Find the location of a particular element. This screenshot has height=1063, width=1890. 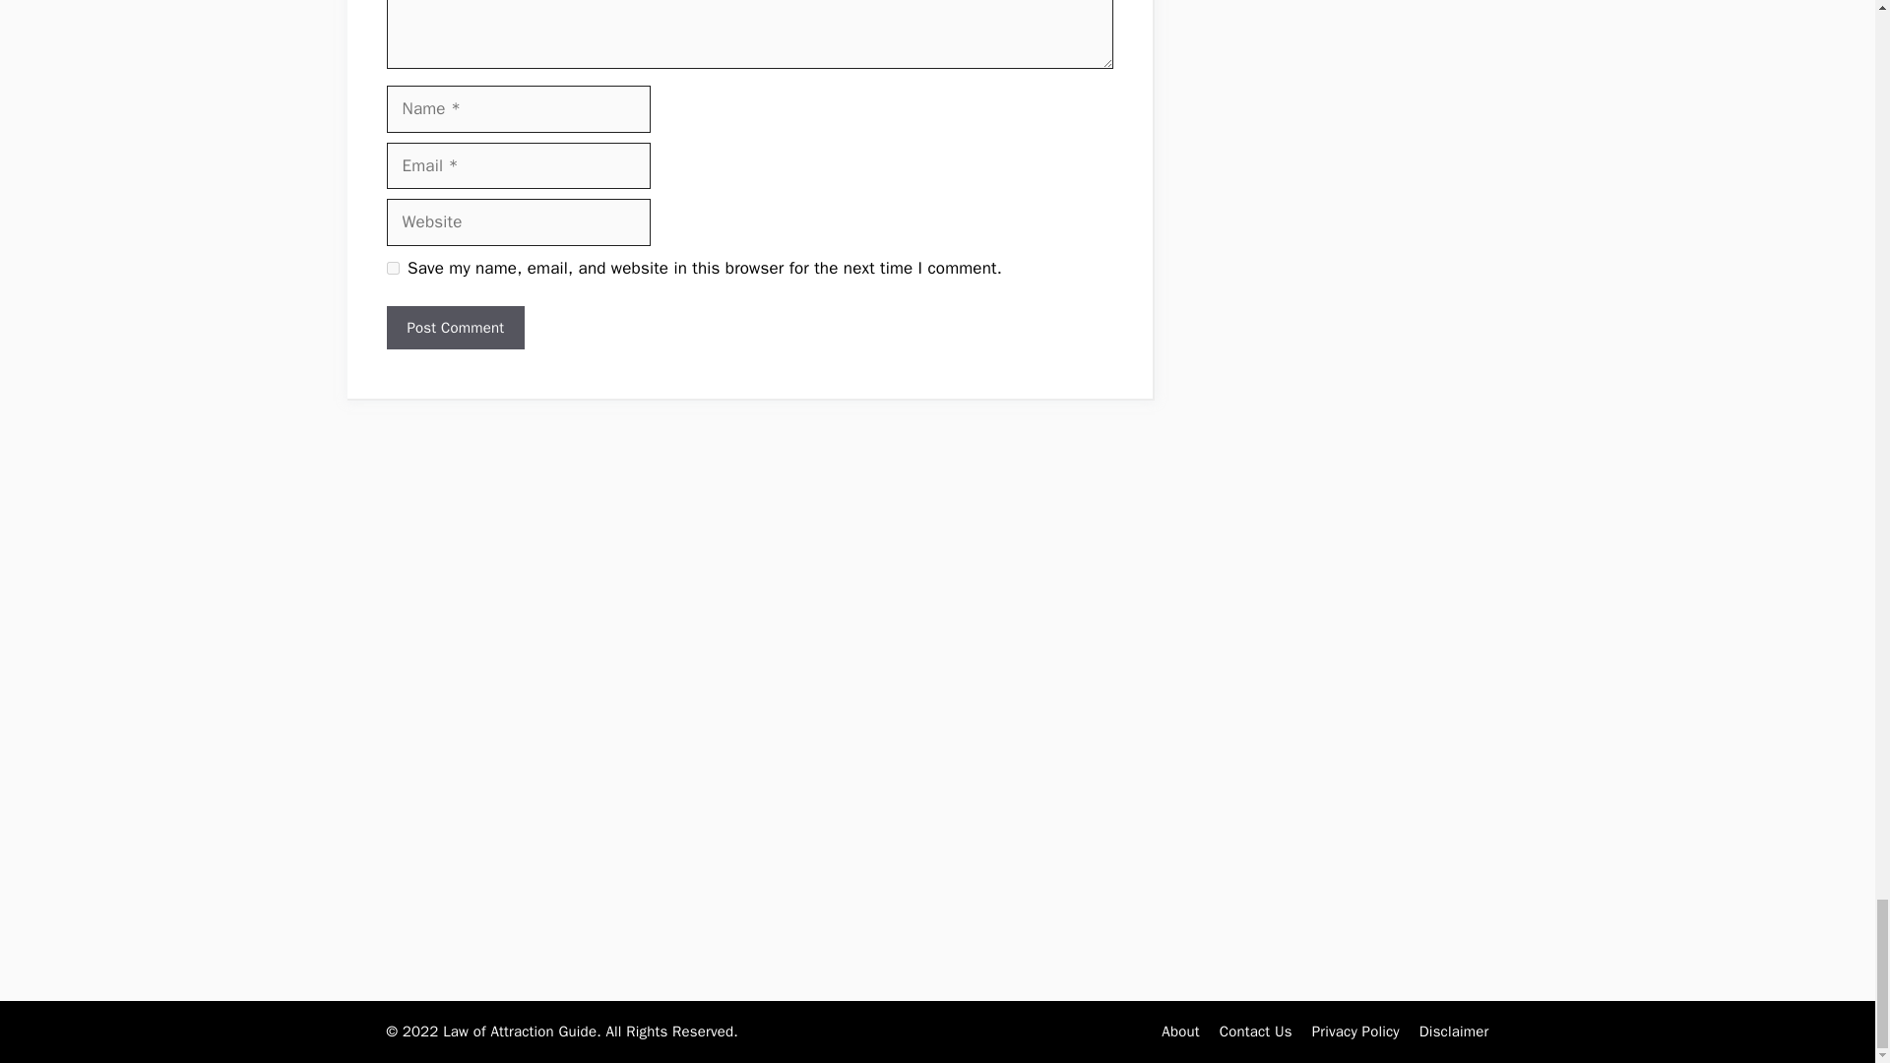

yes is located at coordinates (392, 268).